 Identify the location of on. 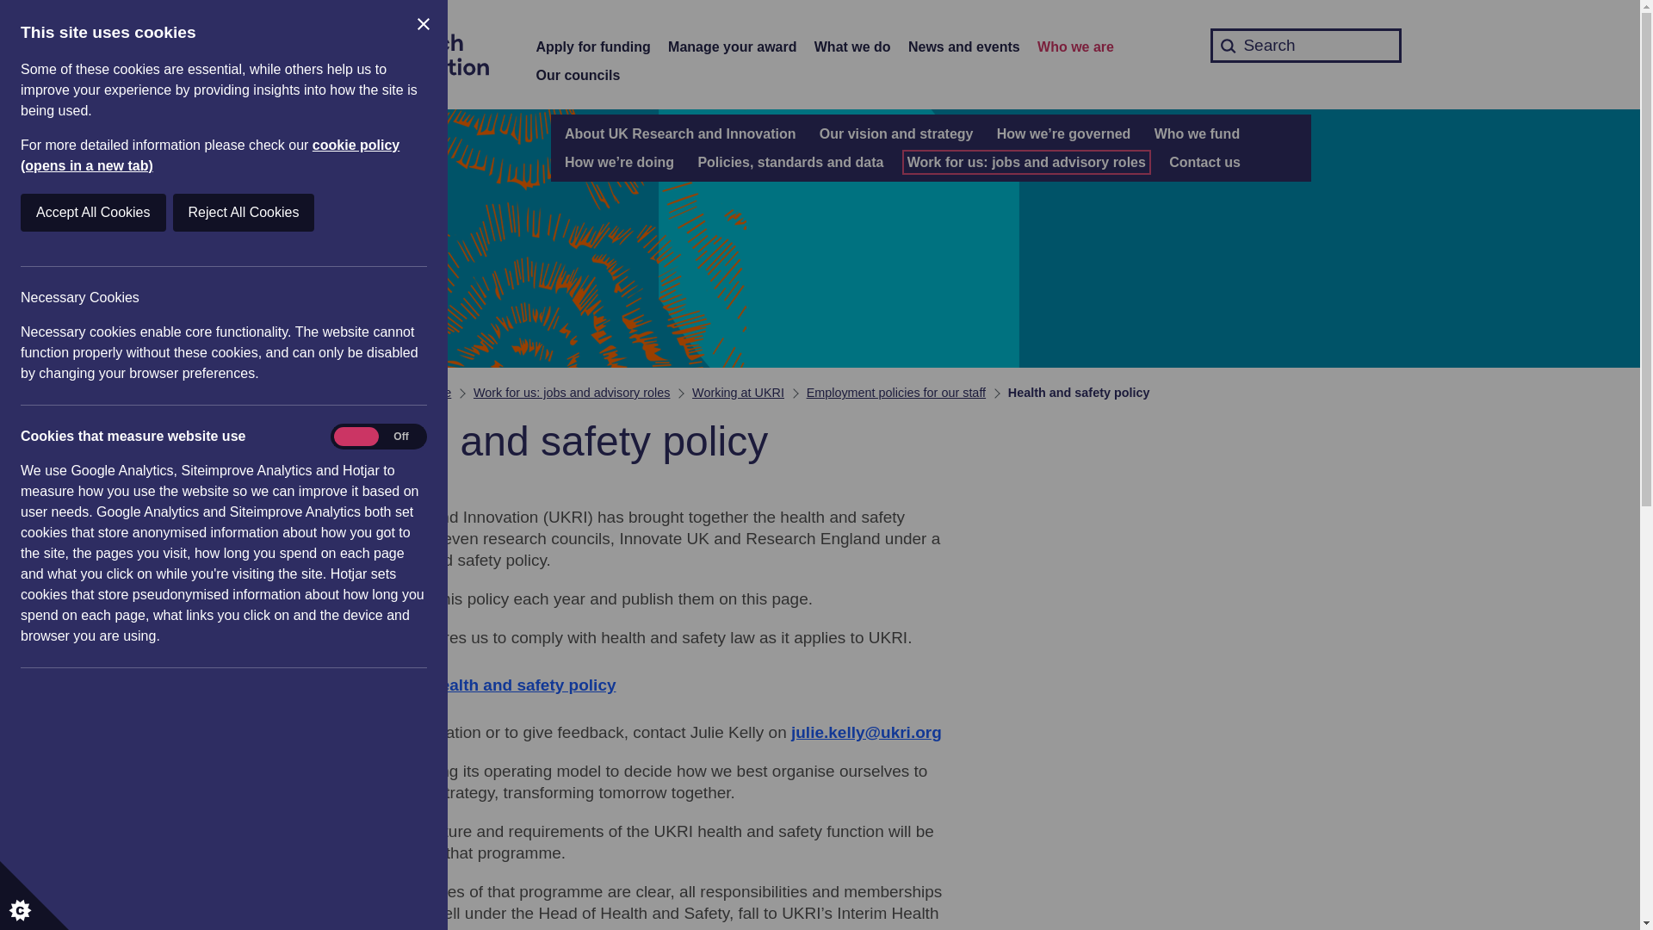
(378, 436).